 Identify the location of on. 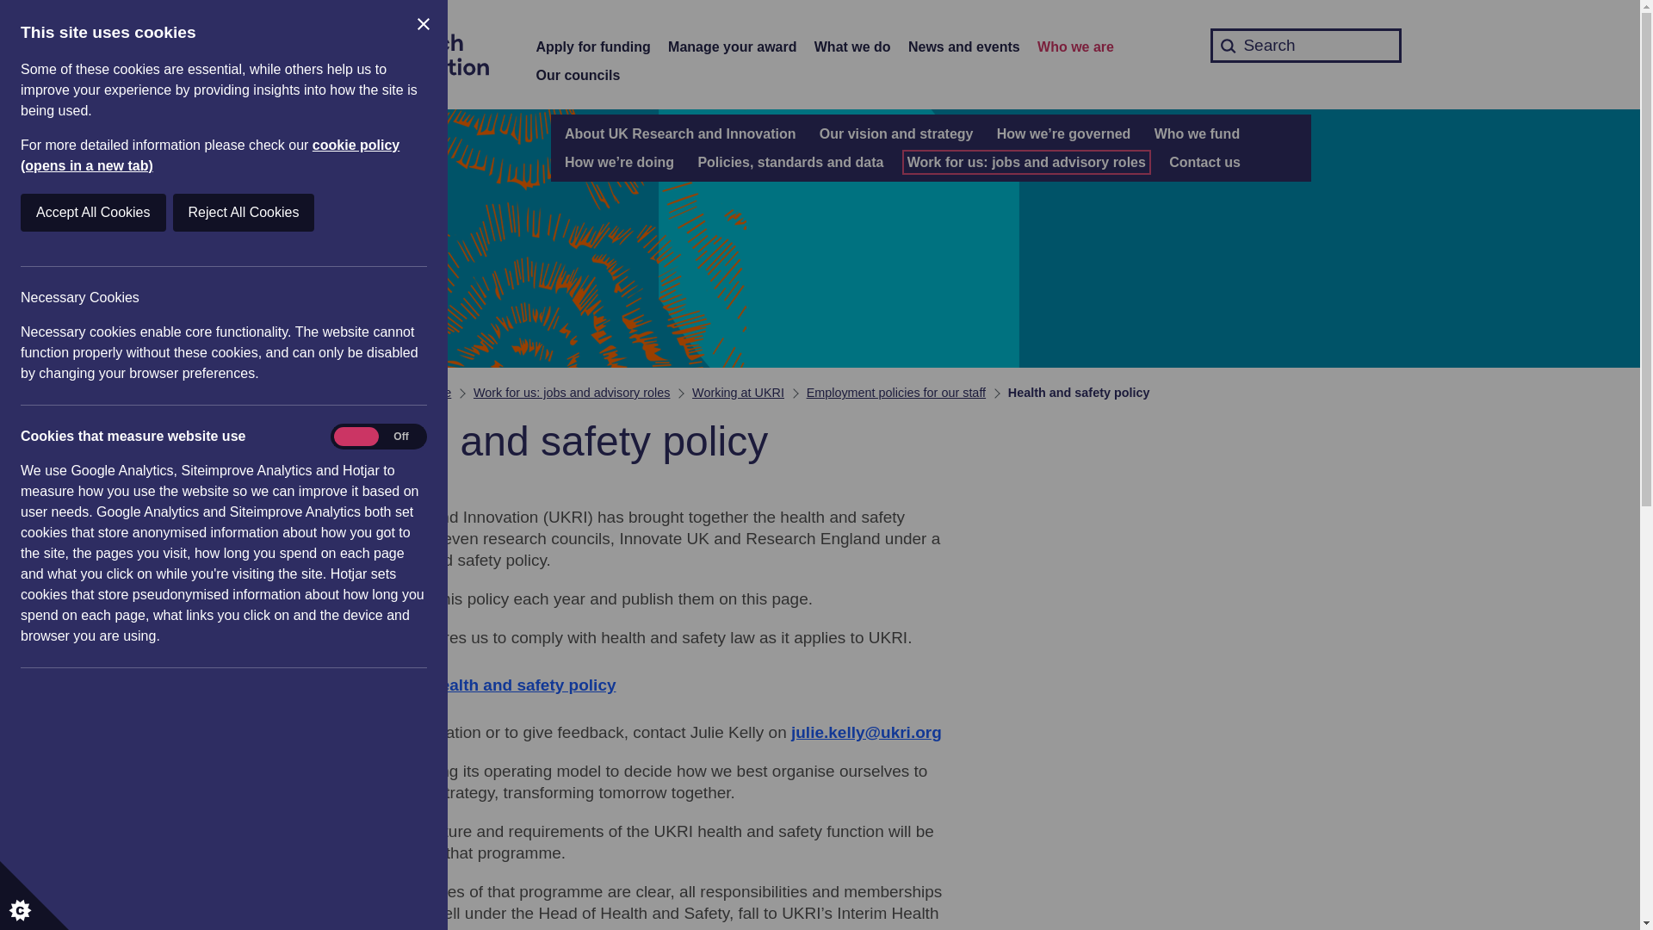
(378, 436).